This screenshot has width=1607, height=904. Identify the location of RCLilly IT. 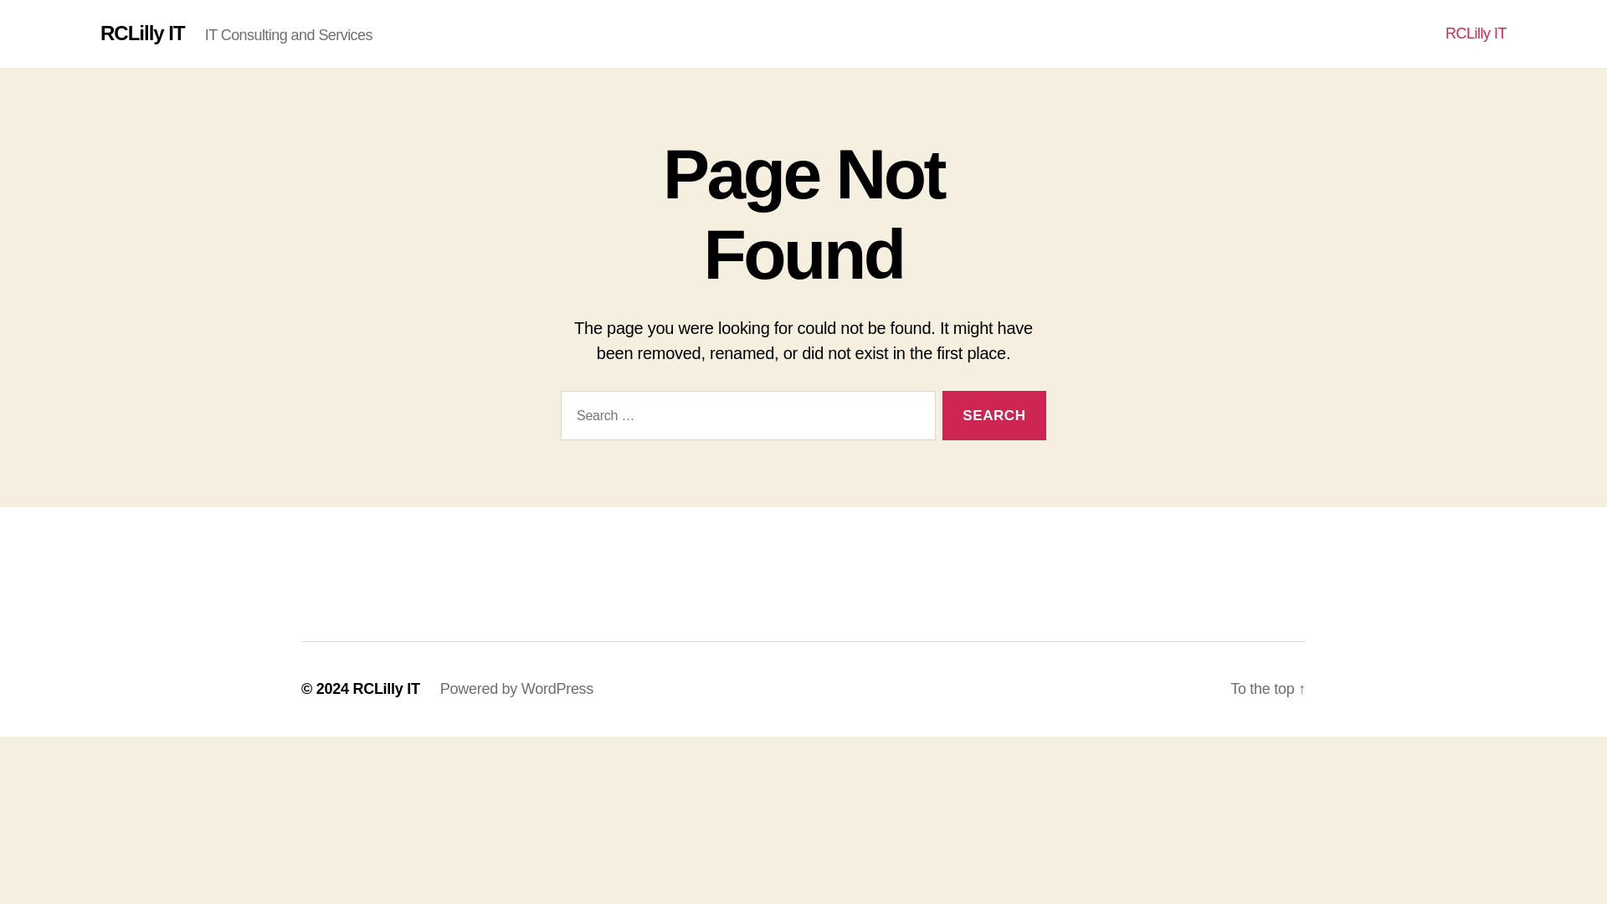
(1476, 33).